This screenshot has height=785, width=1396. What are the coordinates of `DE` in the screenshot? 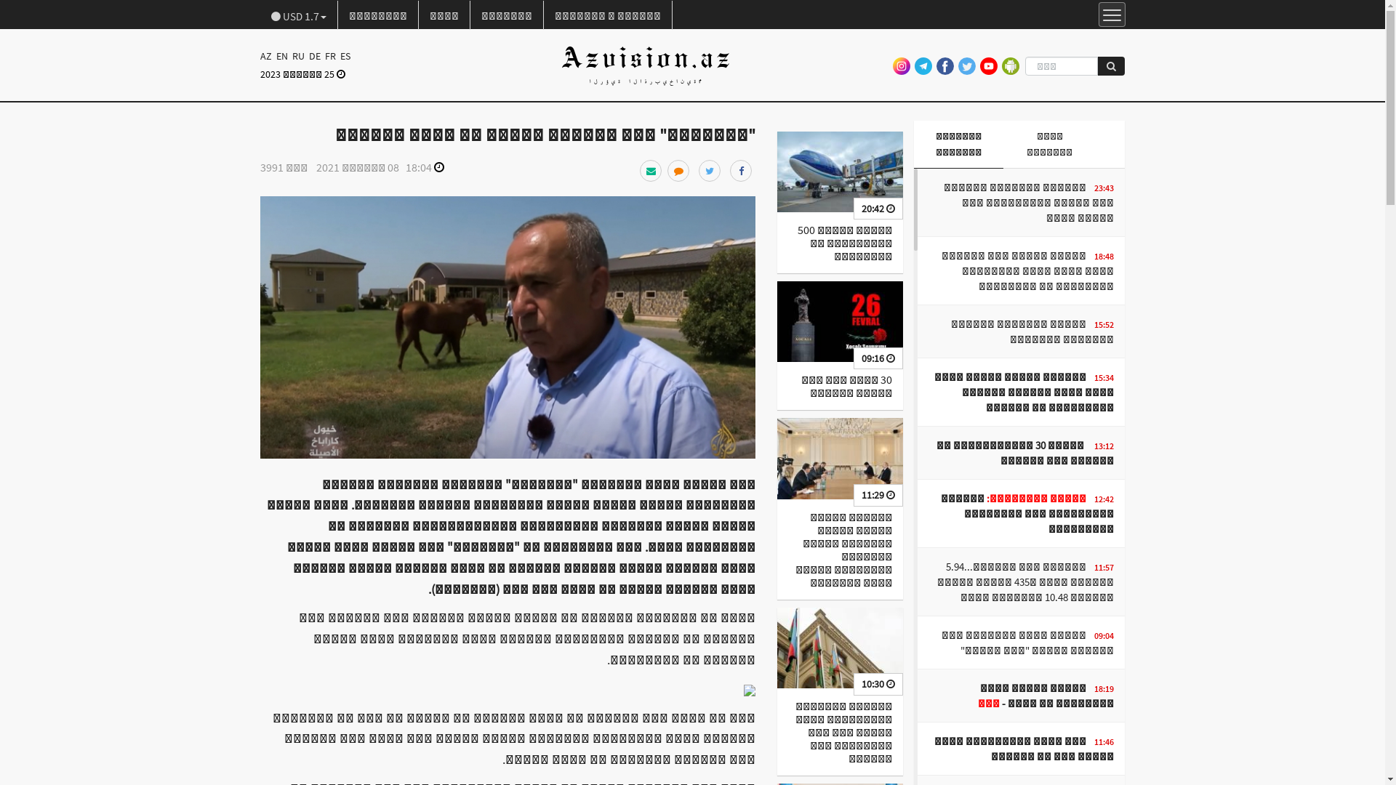 It's located at (315, 56).